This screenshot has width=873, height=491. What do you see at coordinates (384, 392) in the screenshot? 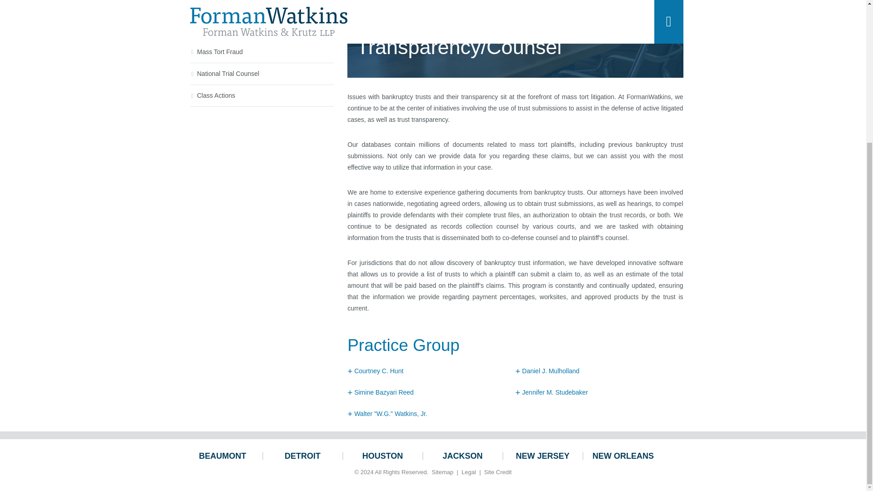
I see `Simine Bazyari Reed` at bounding box center [384, 392].